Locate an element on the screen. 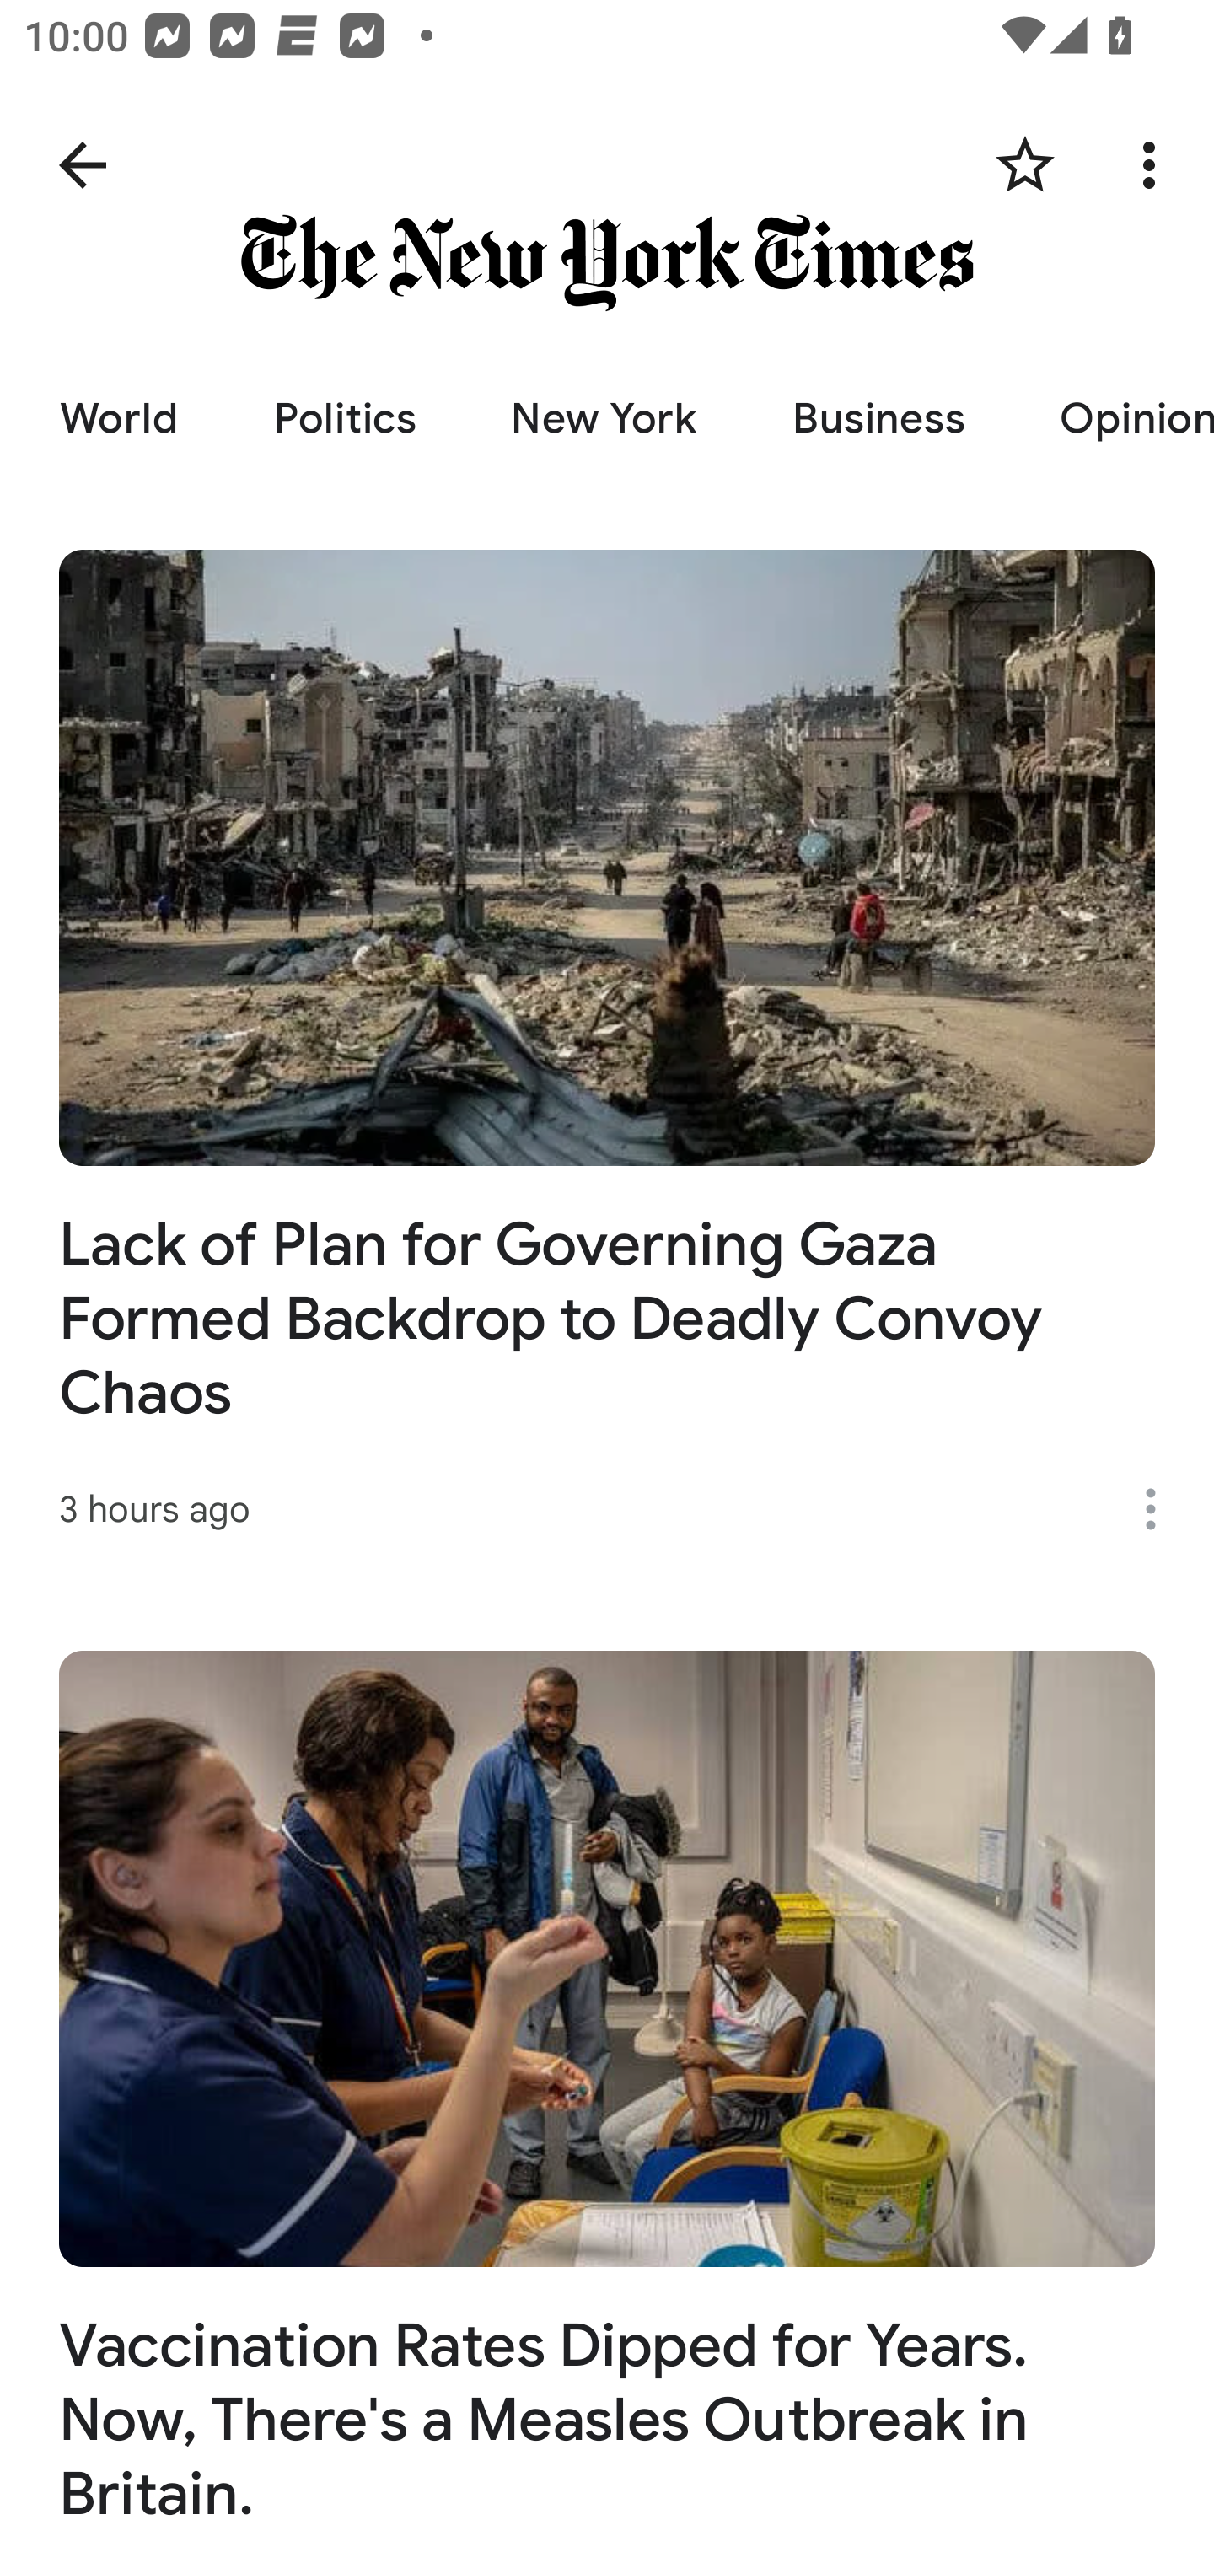 The width and height of the screenshot is (1214, 2563). More options is located at coordinates (1155, 165).